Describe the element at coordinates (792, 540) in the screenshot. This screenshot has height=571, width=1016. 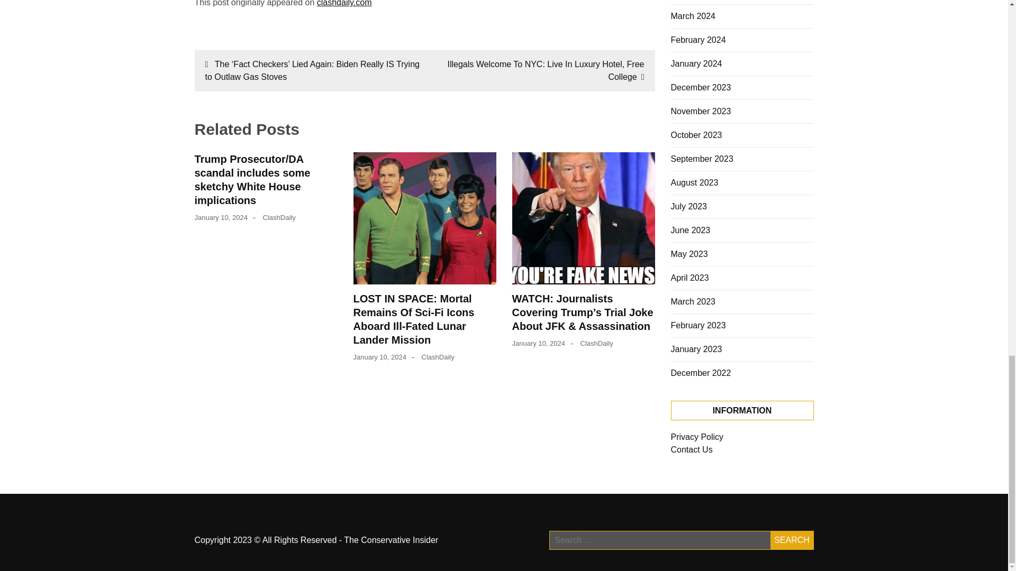
I see `Search` at that location.